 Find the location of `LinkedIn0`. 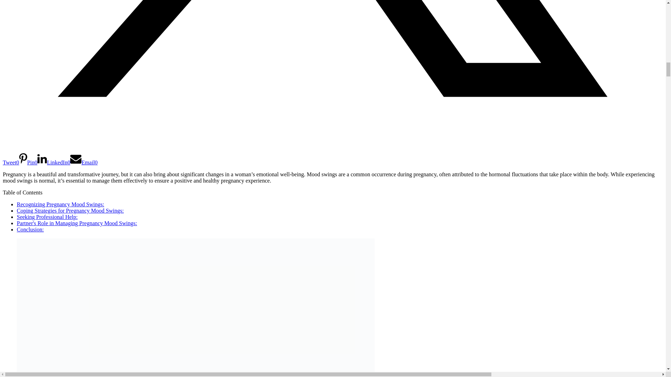

LinkedIn0 is located at coordinates (54, 162).